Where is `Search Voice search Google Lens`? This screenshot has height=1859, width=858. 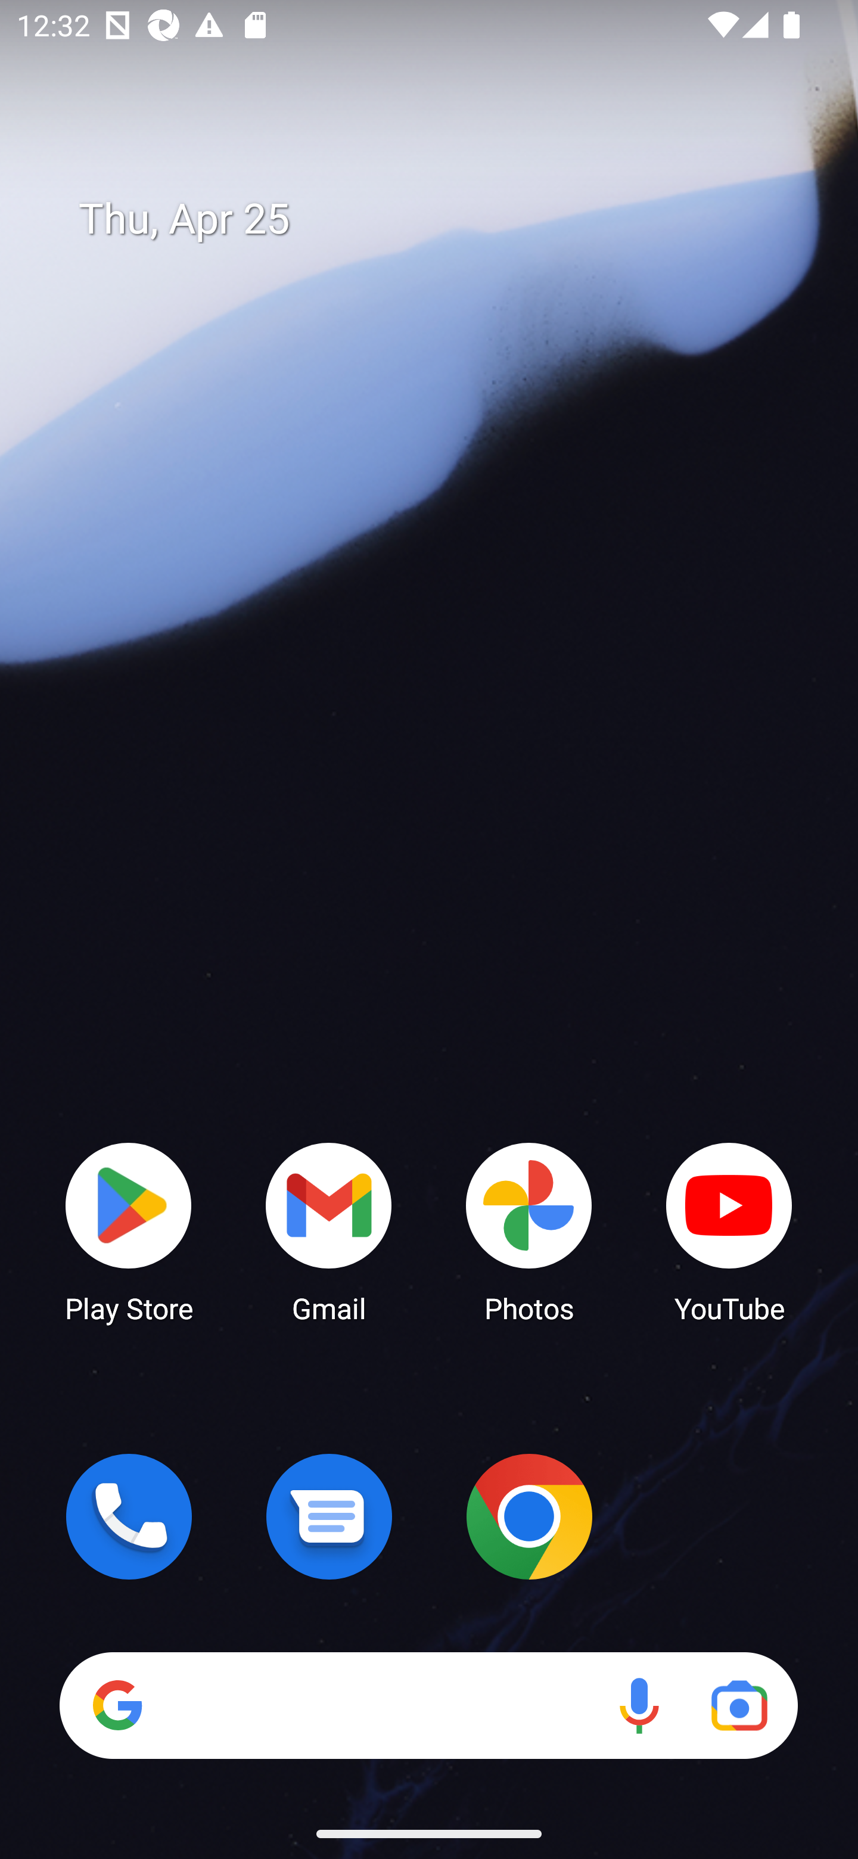 Search Voice search Google Lens is located at coordinates (428, 1705).